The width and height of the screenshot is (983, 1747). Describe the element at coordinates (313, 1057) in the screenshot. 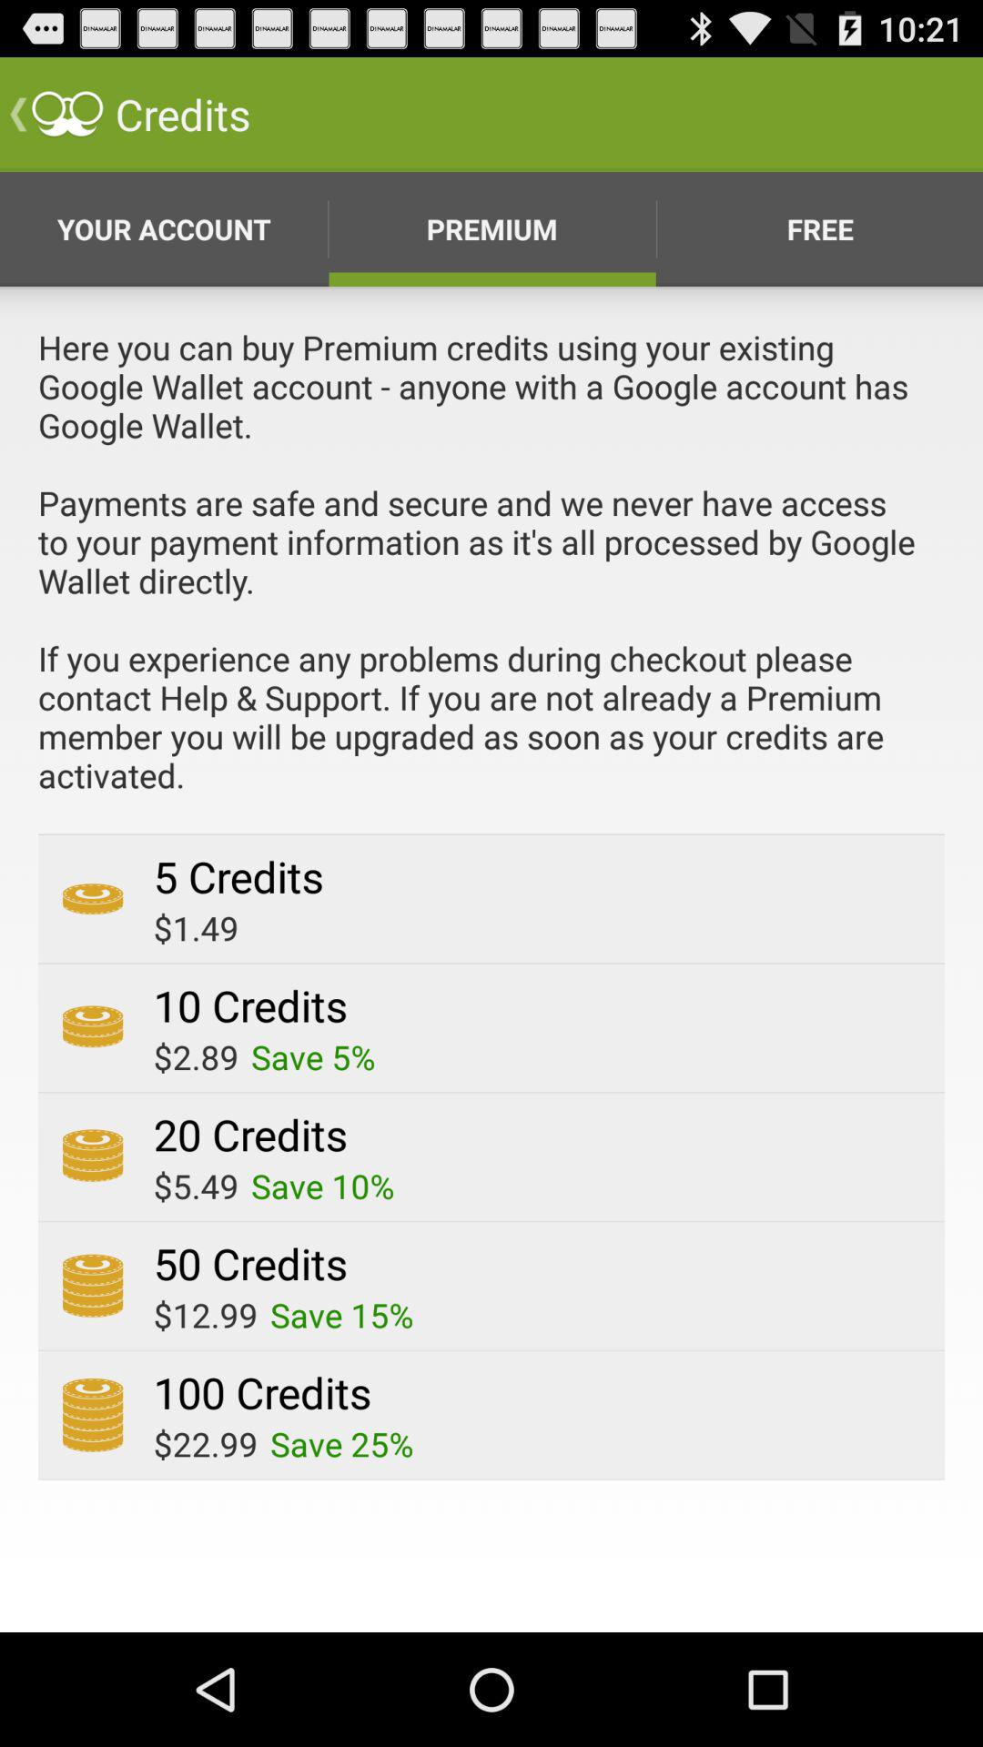

I see `turn off the app above 20 credits icon` at that location.